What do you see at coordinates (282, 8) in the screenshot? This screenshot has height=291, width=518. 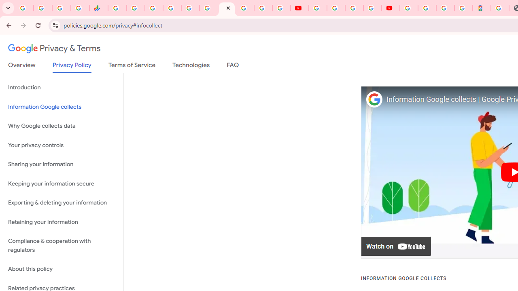 I see `Privacy Checkup` at bounding box center [282, 8].